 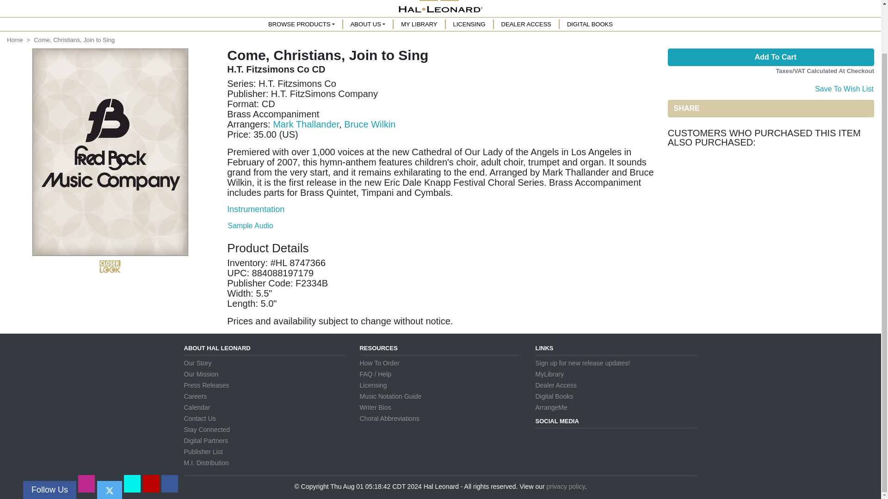 What do you see at coordinates (771, 57) in the screenshot?
I see `Add to Cart` at bounding box center [771, 57].